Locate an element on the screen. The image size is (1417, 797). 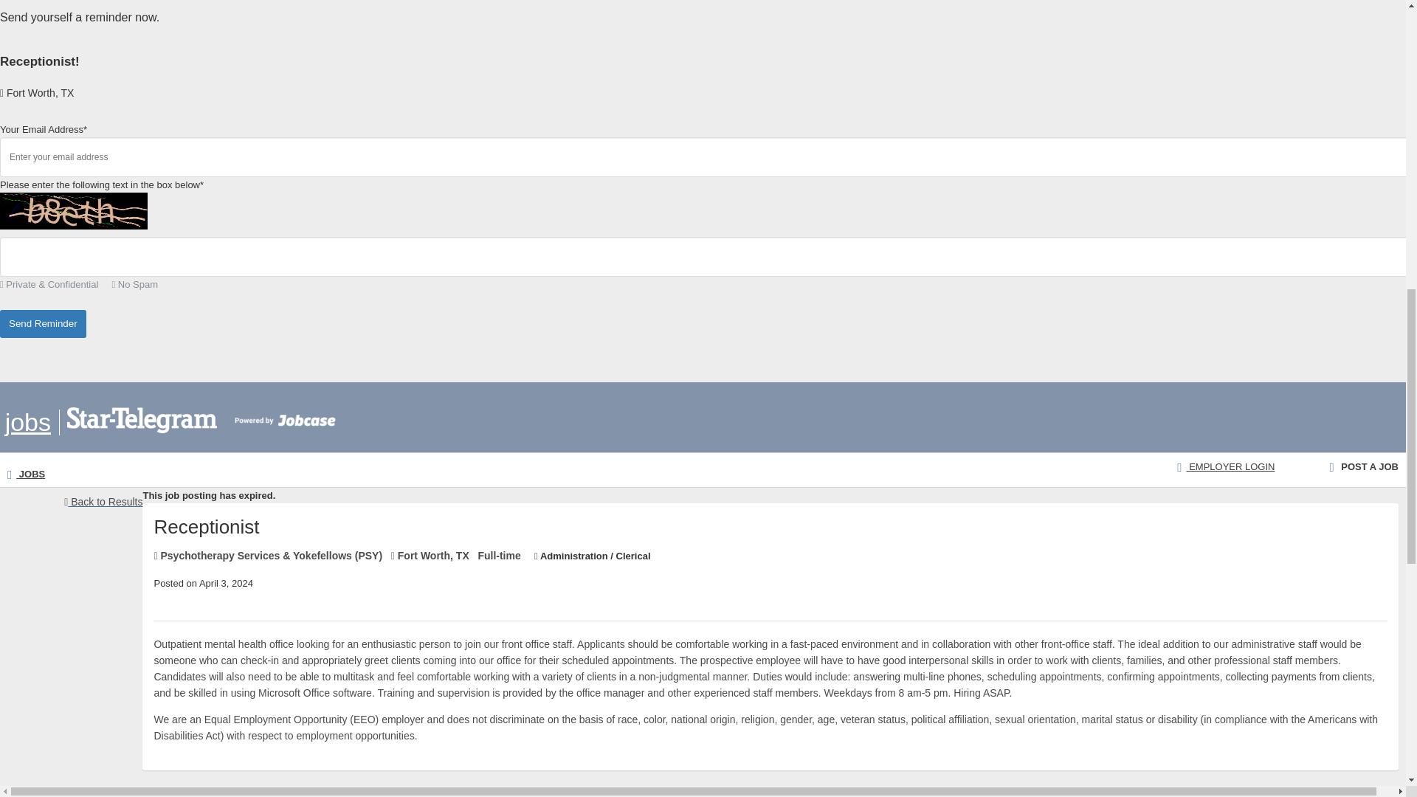
JOBS is located at coordinates (27, 474).